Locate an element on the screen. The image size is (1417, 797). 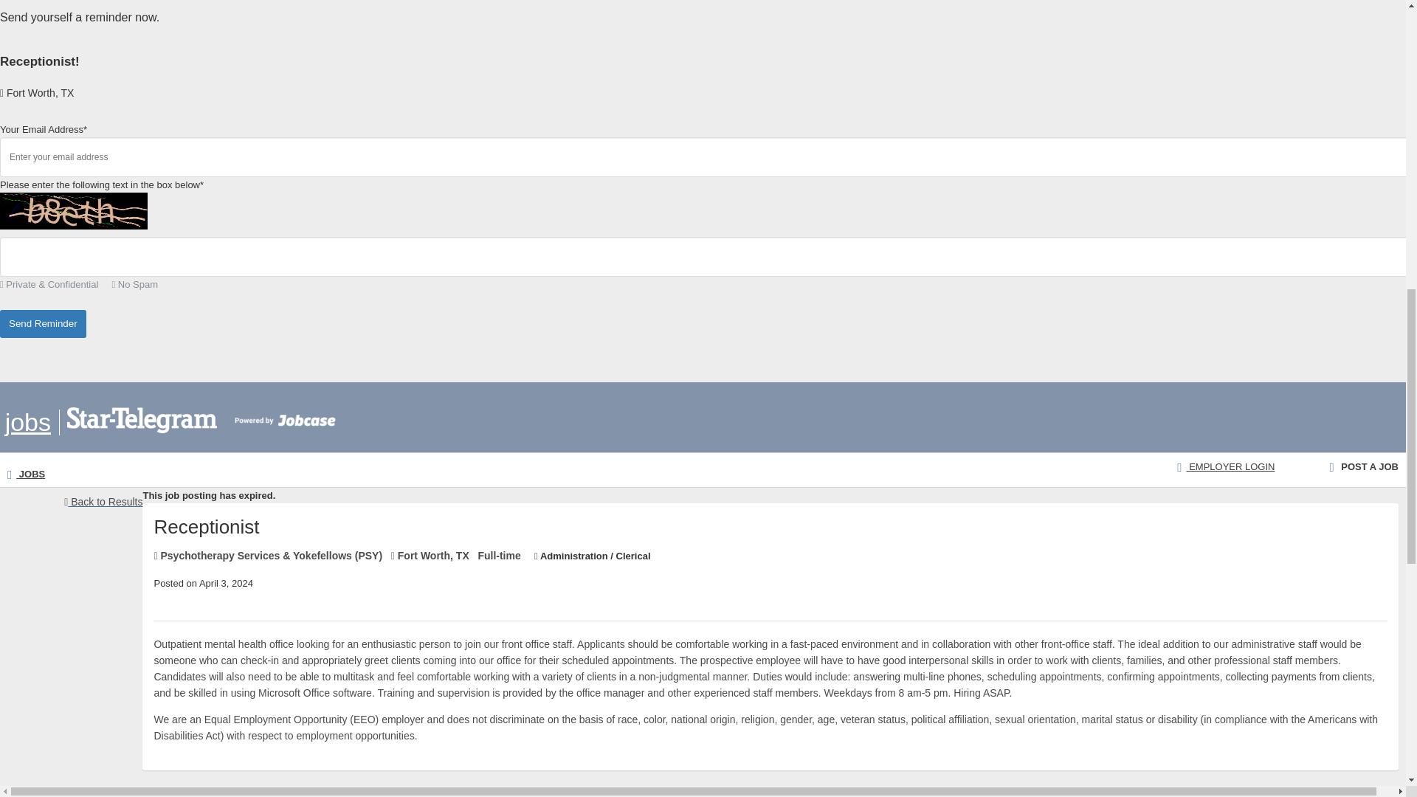
JOBS is located at coordinates (27, 474).